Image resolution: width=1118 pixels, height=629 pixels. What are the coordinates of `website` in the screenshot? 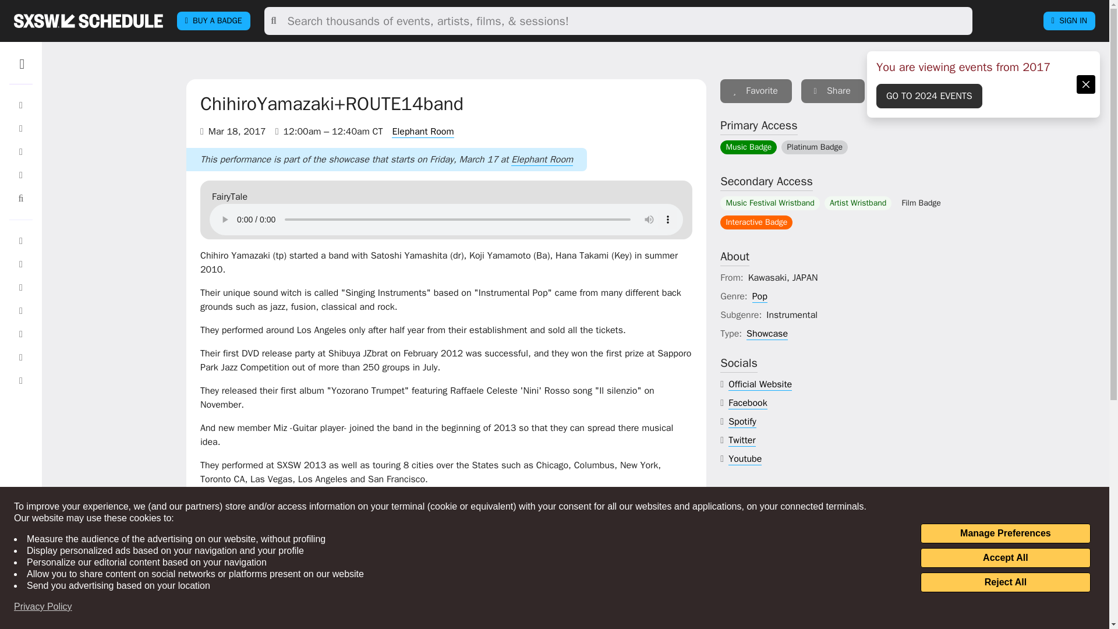 It's located at (760, 384).